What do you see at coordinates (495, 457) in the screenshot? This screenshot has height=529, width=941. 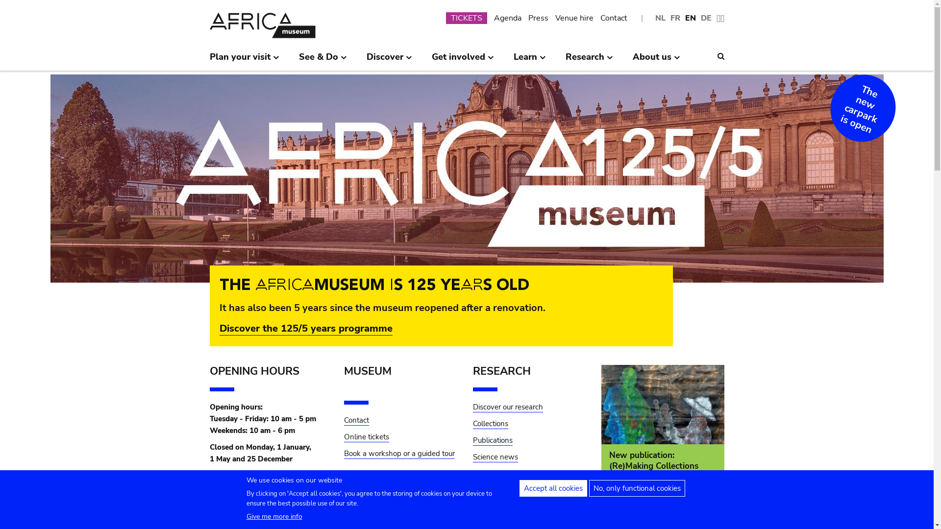 I see `Science news` at bounding box center [495, 457].